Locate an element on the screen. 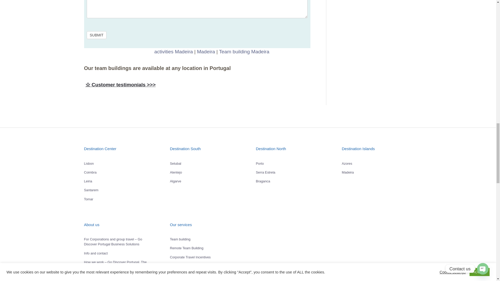  activities Madeira is located at coordinates (173, 52).